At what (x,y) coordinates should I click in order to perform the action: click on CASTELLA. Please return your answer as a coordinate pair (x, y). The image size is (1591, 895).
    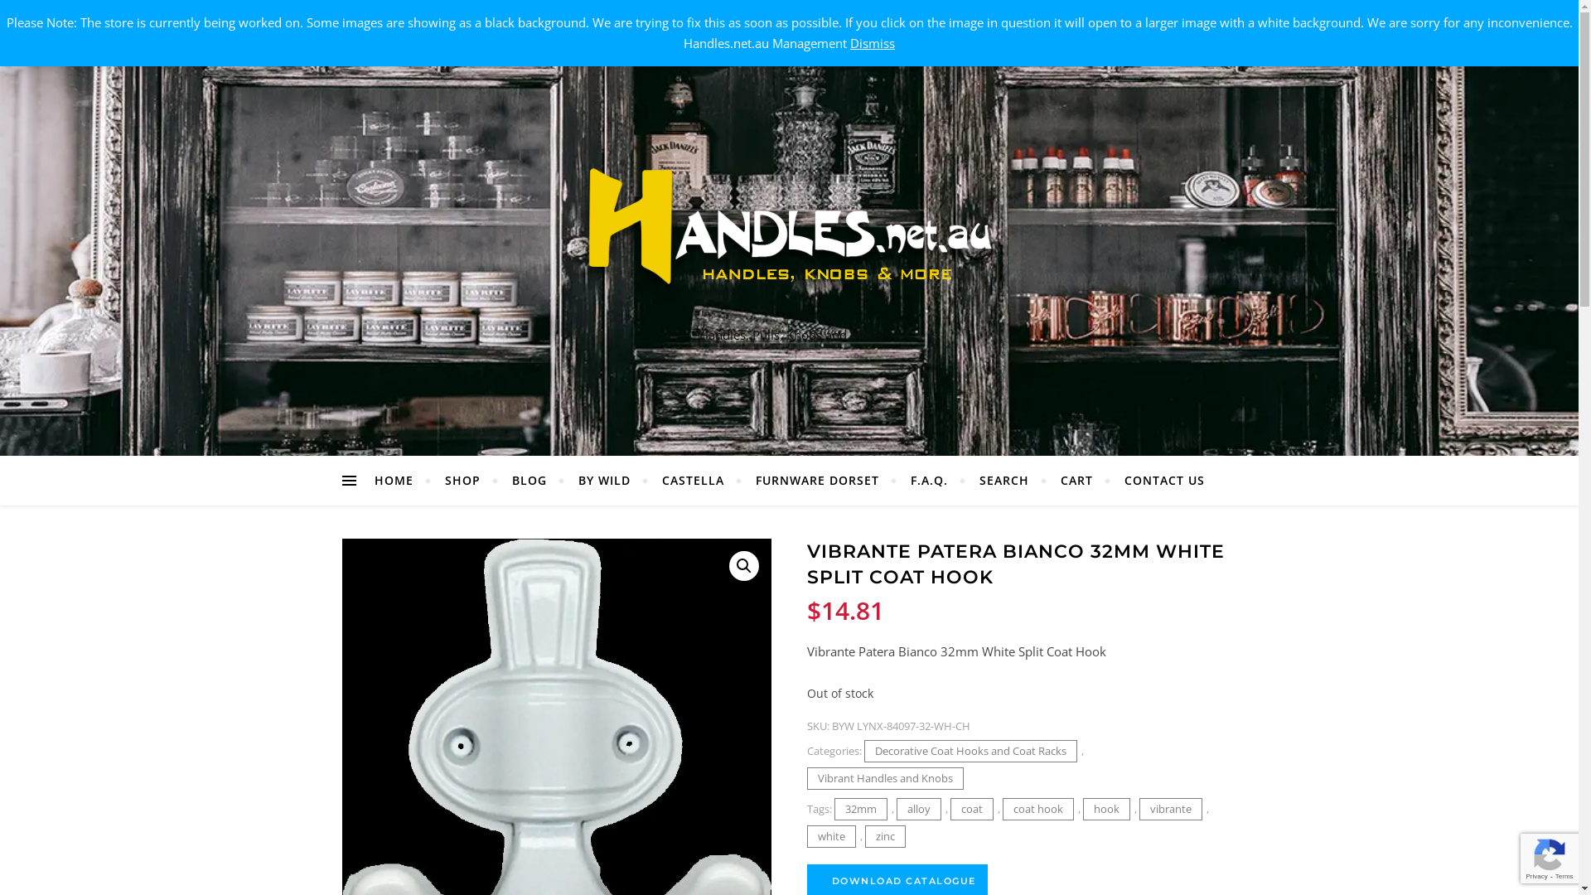
    Looking at the image, I should click on (693, 481).